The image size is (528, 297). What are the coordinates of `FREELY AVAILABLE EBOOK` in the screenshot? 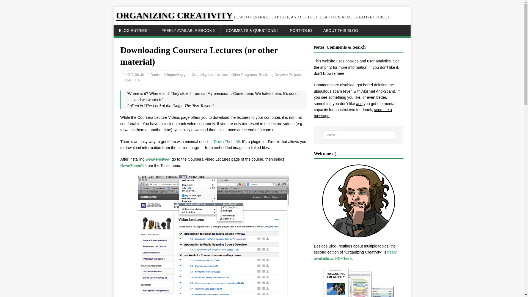 It's located at (188, 30).